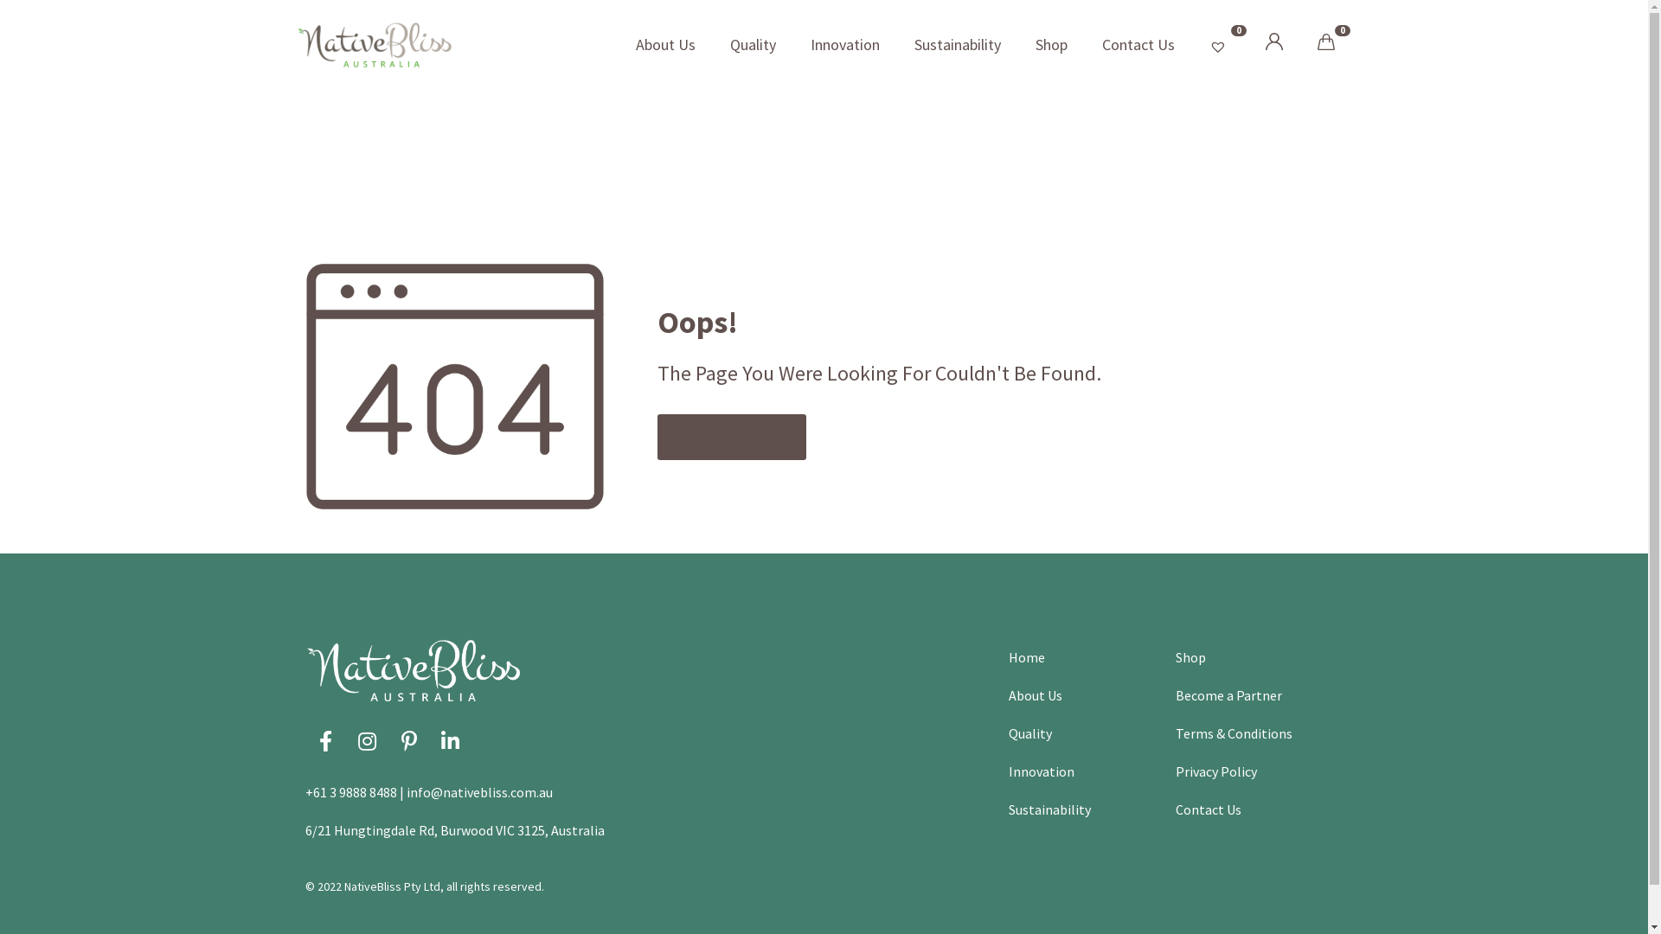 The height and width of the screenshot is (934, 1661). What do you see at coordinates (1027, 657) in the screenshot?
I see `Home` at bounding box center [1027, 657].